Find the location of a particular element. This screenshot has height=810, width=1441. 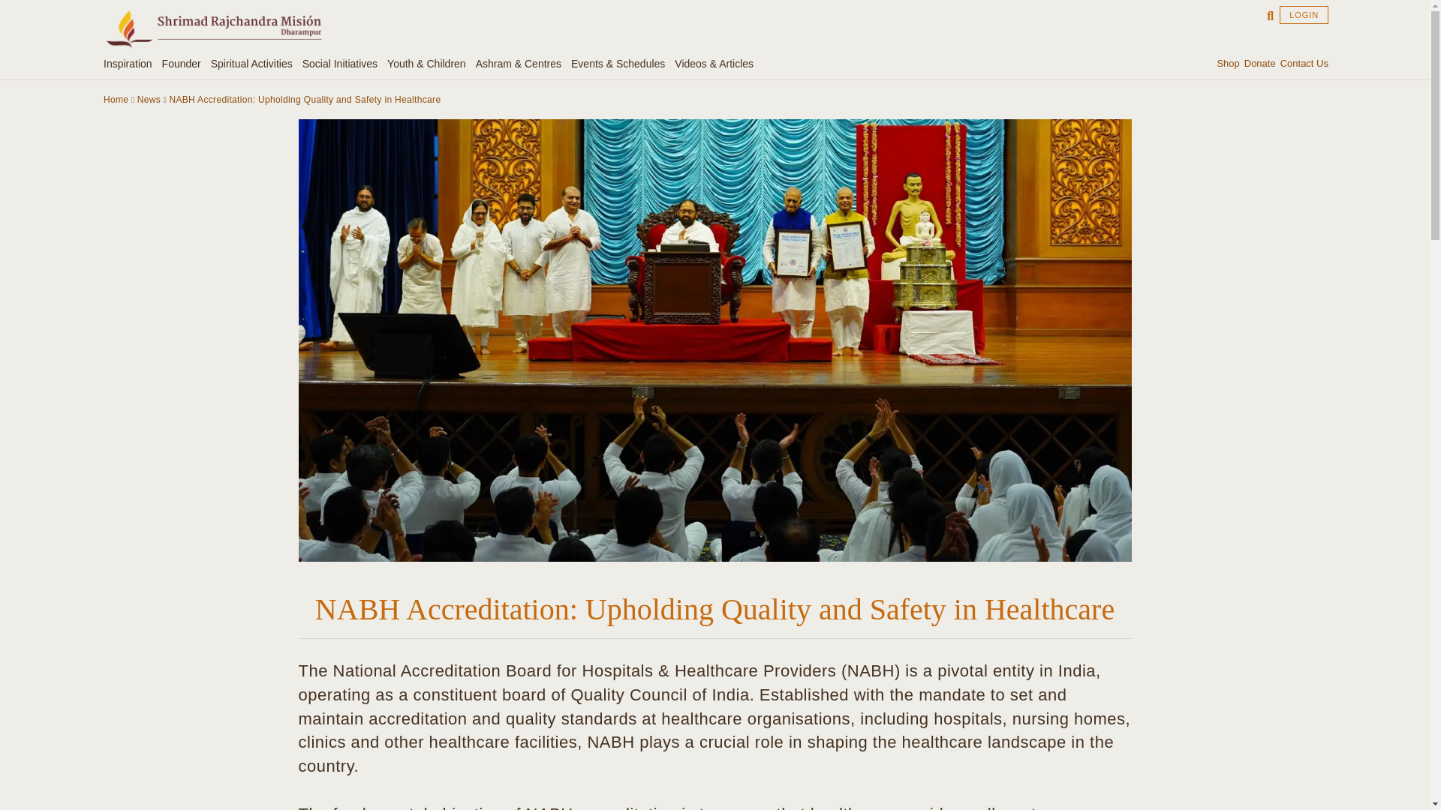

LOGIN is located at coordinates (1304, 15).